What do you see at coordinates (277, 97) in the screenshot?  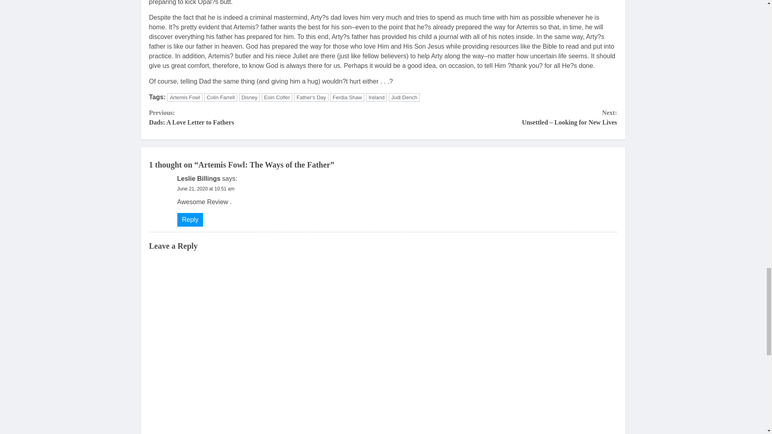 I see `Artemis Fowl` at bounding box center [277, 97].